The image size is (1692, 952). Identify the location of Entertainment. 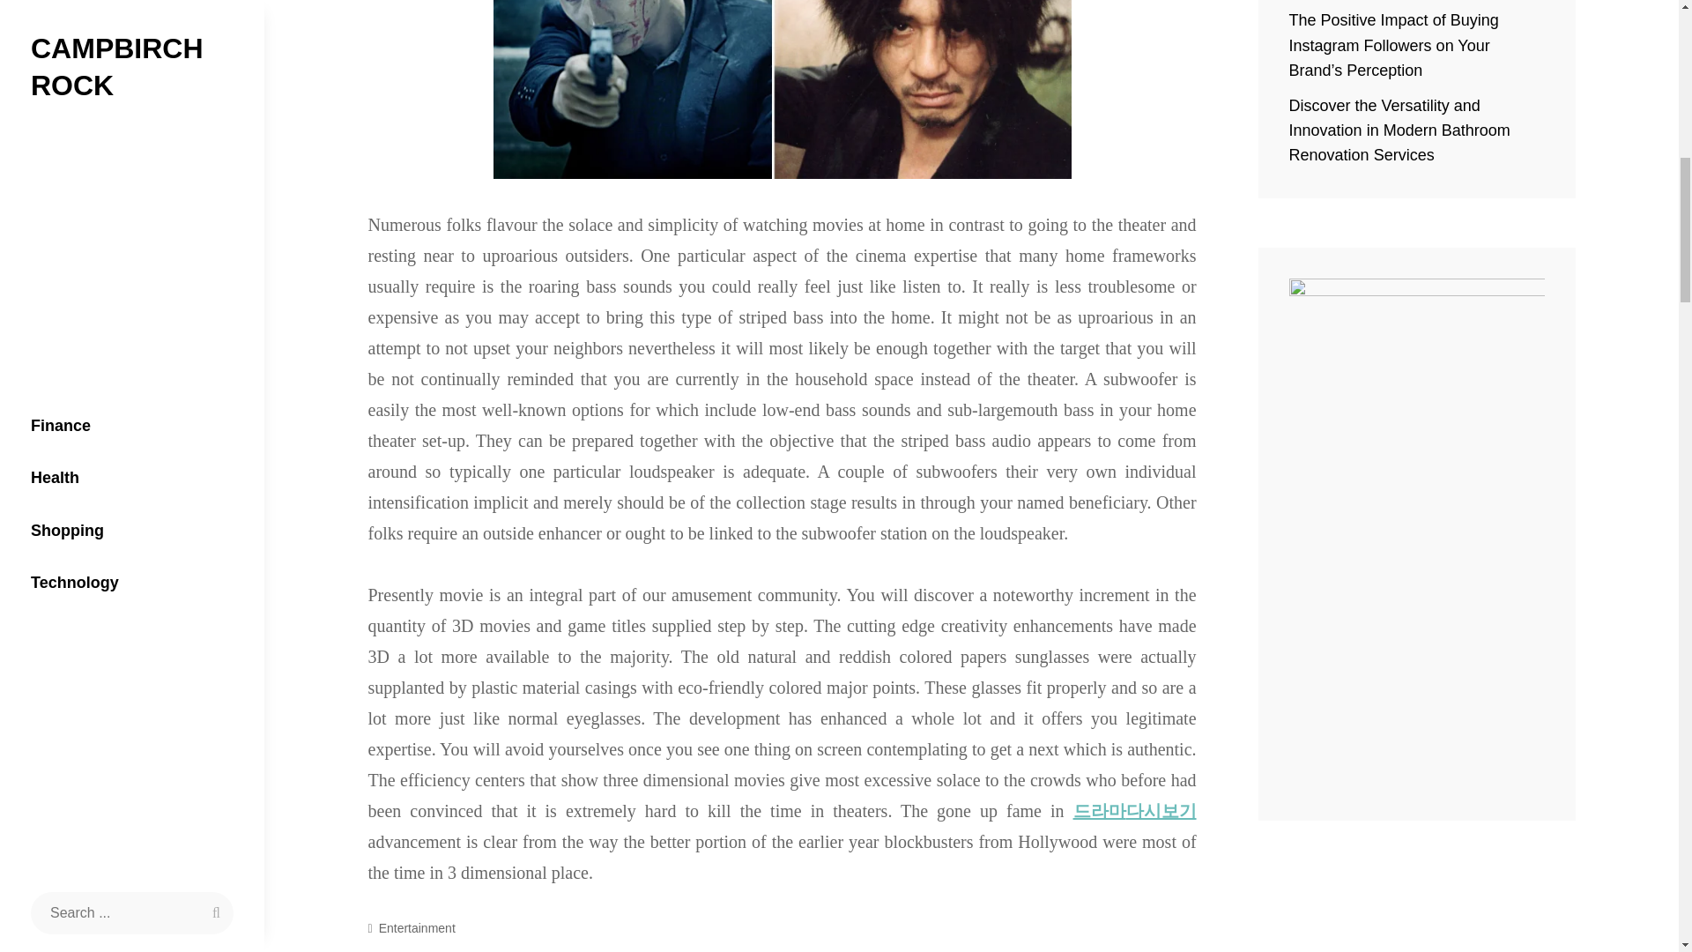
(417, 928).